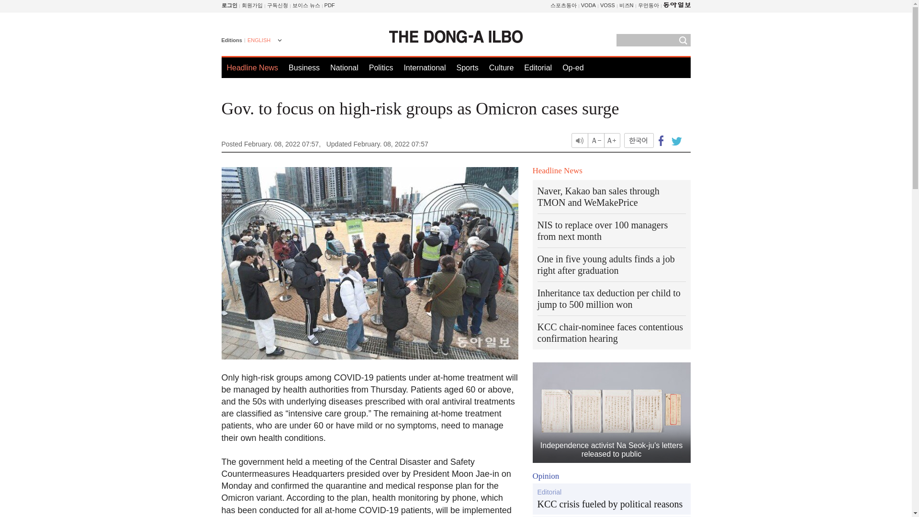  I want to click on International, so click(424, 67).